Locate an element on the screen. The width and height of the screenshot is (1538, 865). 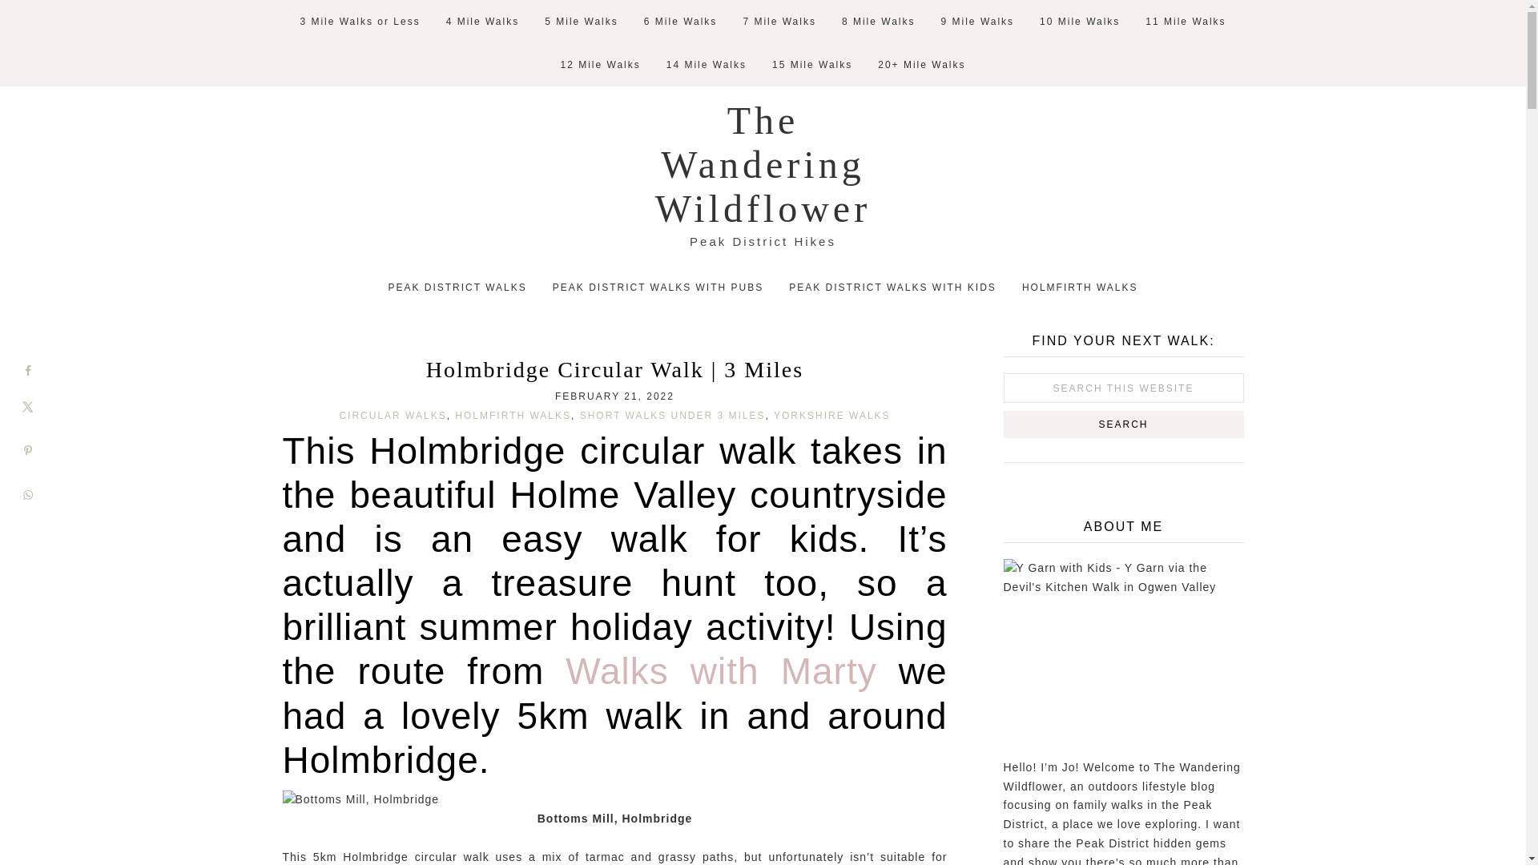
PEAK DISTRICT WALKS is located at coordinates (457, 287).